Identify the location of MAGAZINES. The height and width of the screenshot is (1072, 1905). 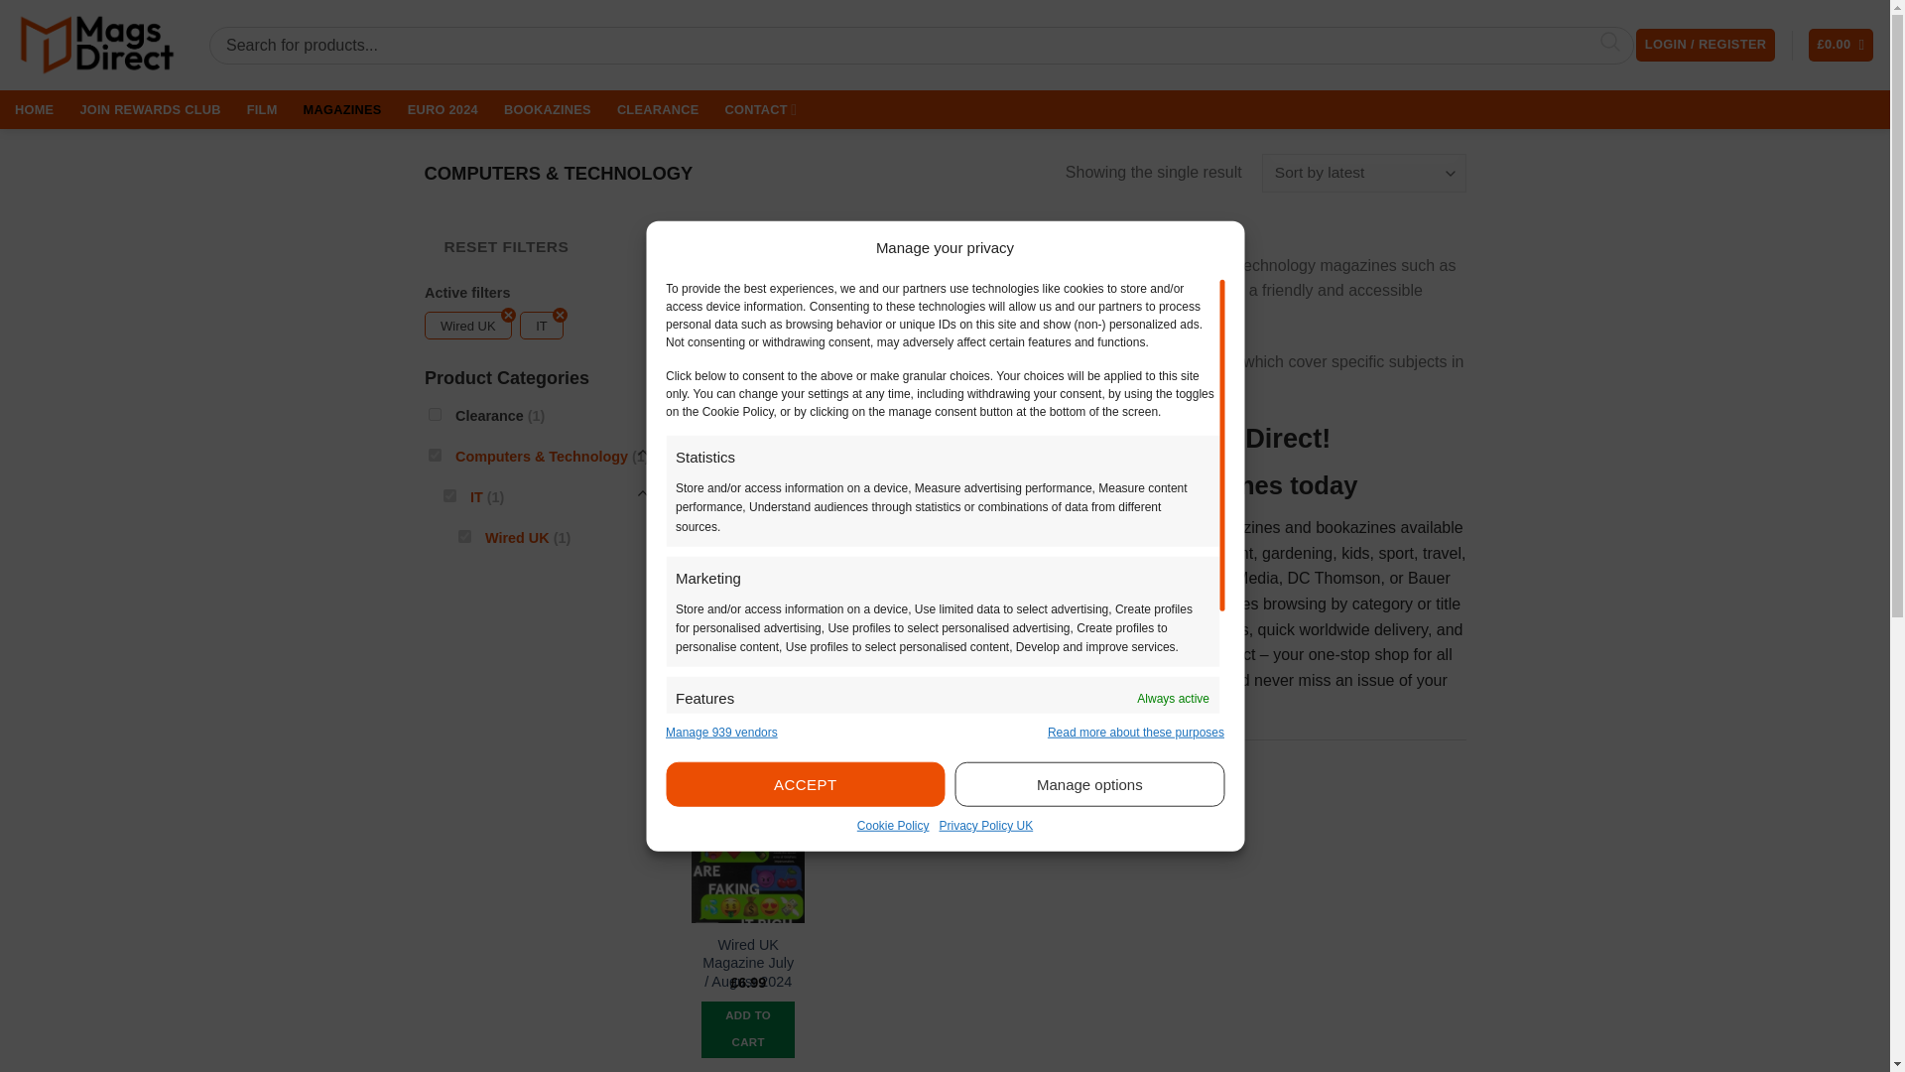
(342, 110).